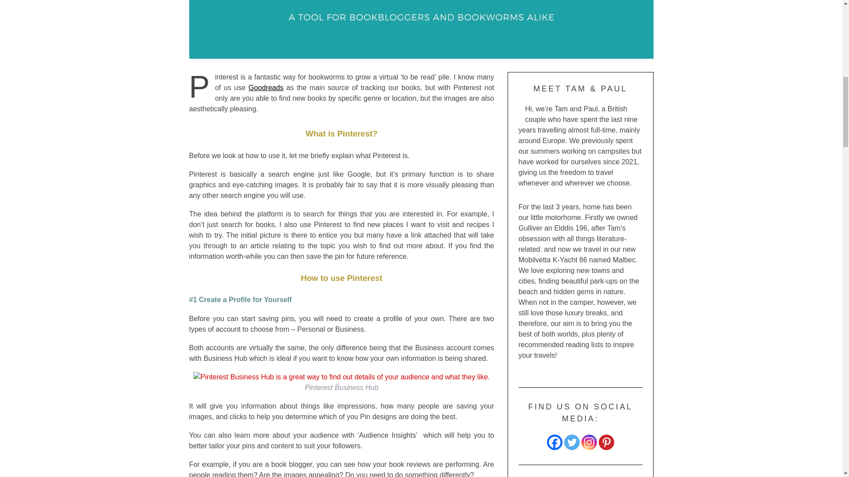 This screenshot has height=477, width=849. I want to click on Facebook, so click(555, 442).